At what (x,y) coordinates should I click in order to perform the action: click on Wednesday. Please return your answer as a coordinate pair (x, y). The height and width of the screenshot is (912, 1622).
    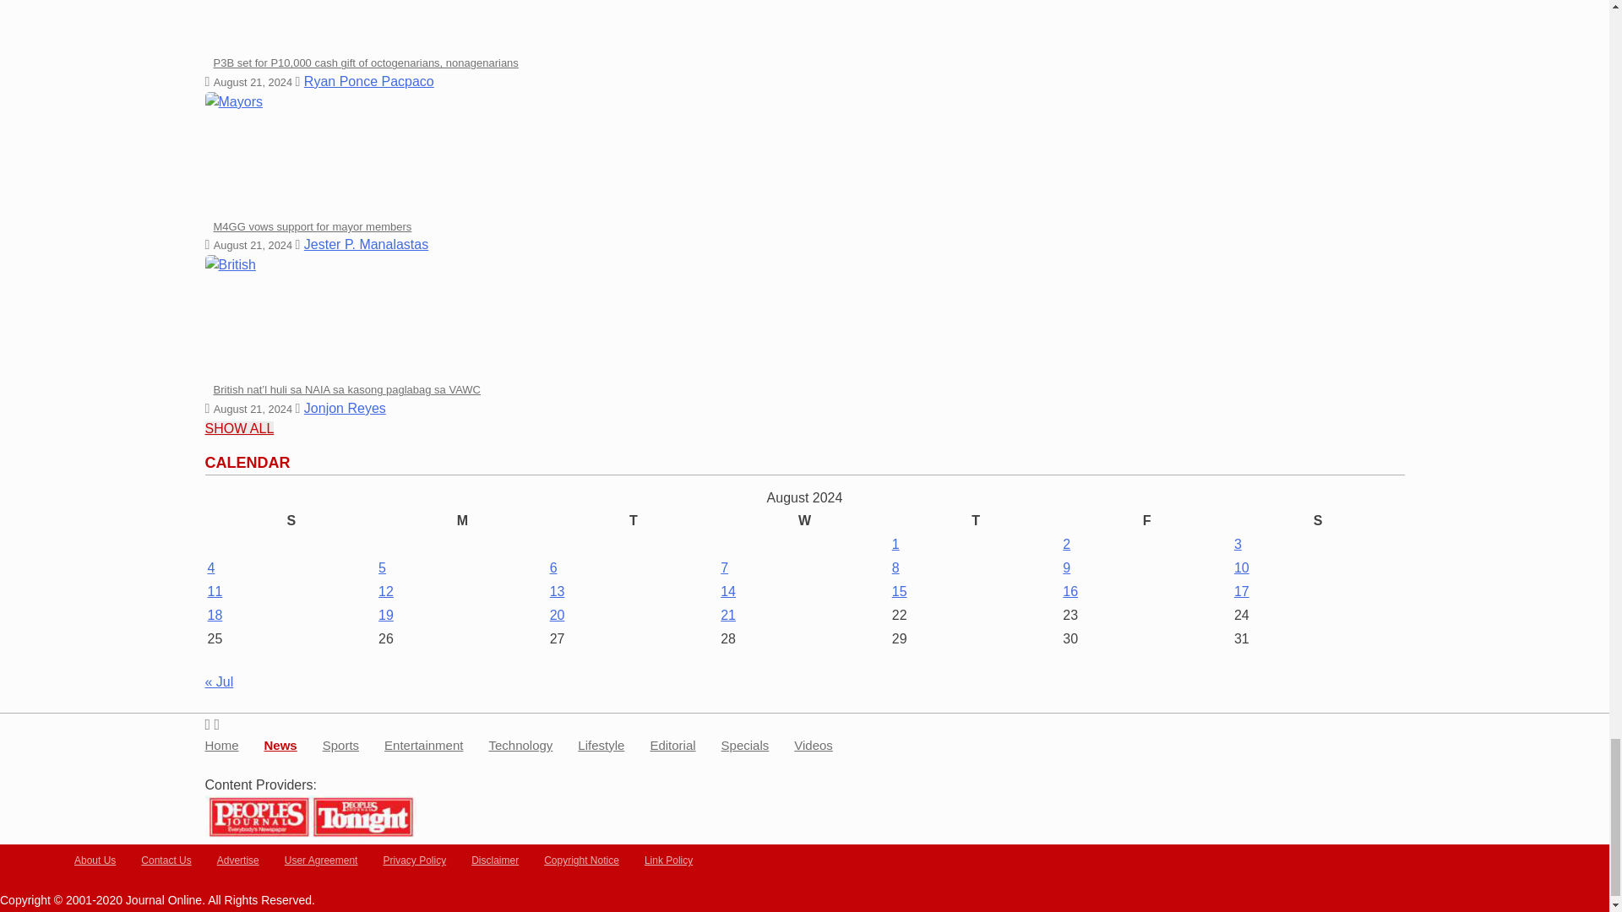
    Looking at the image, I should click on (804, 520).